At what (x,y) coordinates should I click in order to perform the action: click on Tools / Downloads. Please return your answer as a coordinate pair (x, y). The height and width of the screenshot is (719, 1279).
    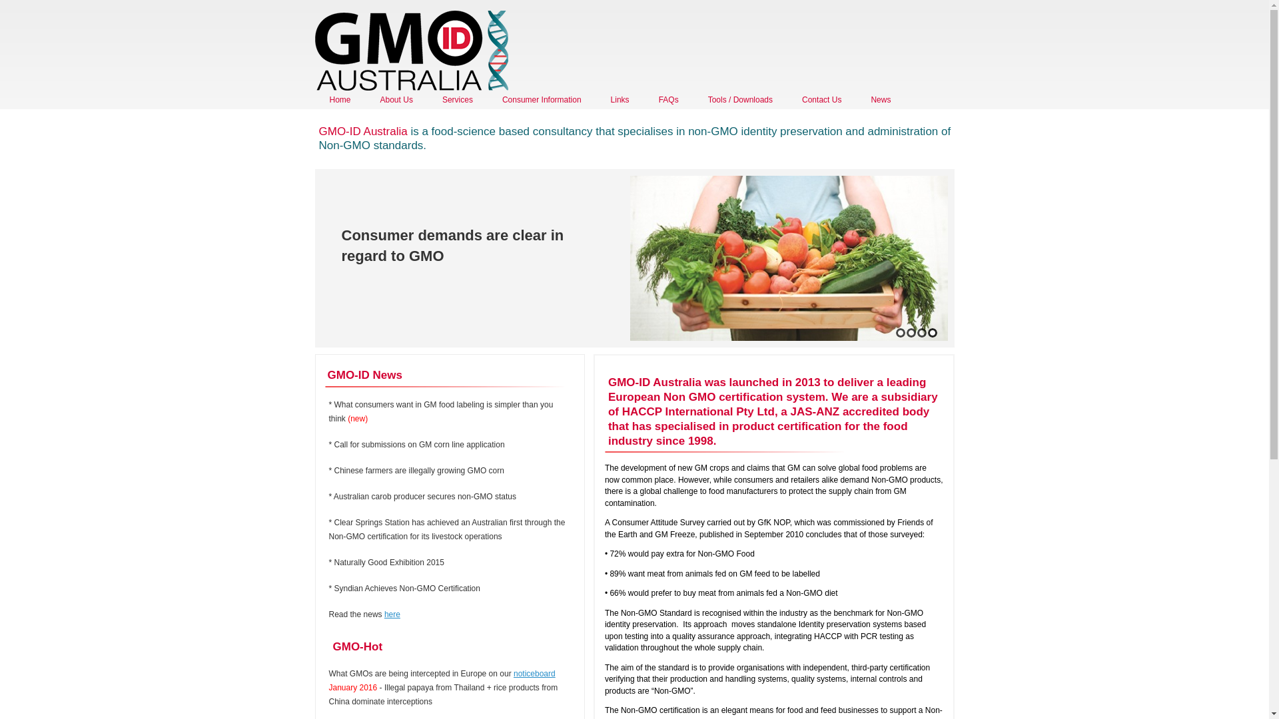
    Looking at the image, I should click on (741, 100).